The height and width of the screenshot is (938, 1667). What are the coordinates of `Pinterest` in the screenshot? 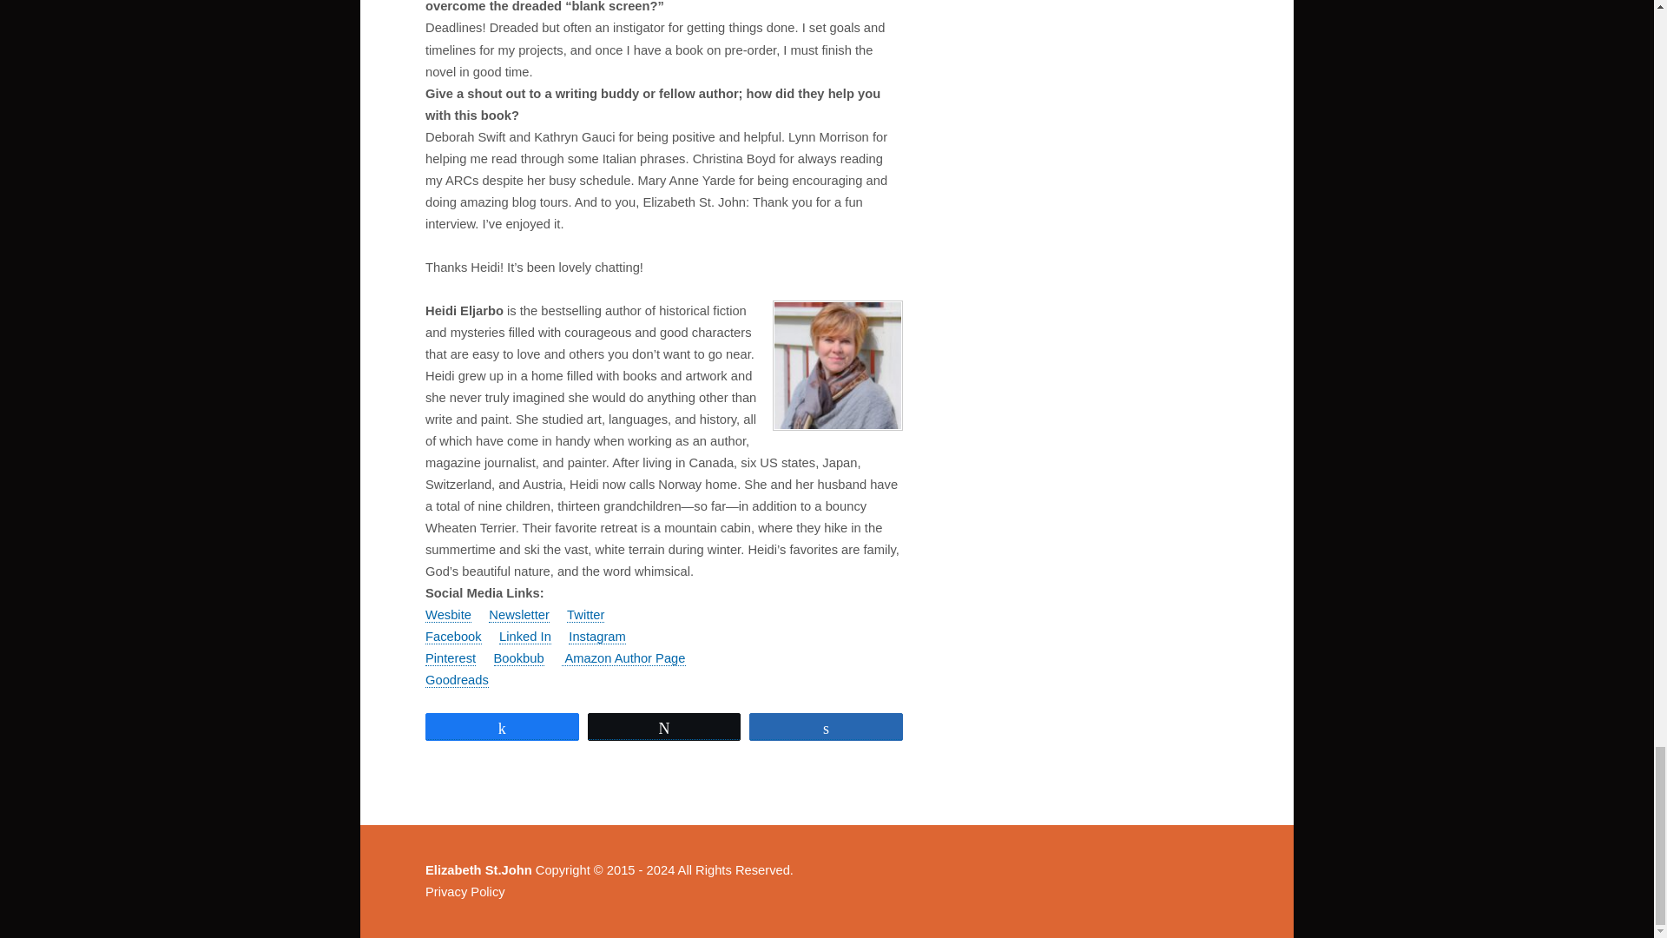 It's located at (450, 658).